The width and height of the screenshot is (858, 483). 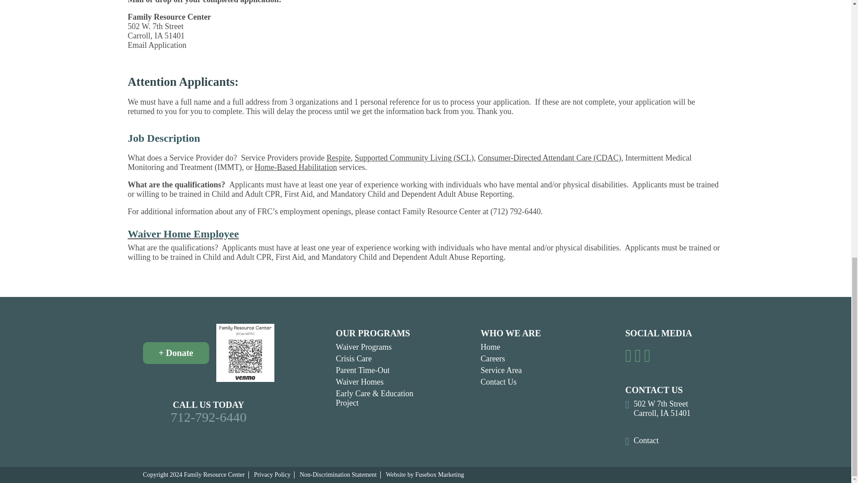 What do you see at coordinates (157, 45) in the screenshot?
I see `Email Application` at bounding box center [157, 45].